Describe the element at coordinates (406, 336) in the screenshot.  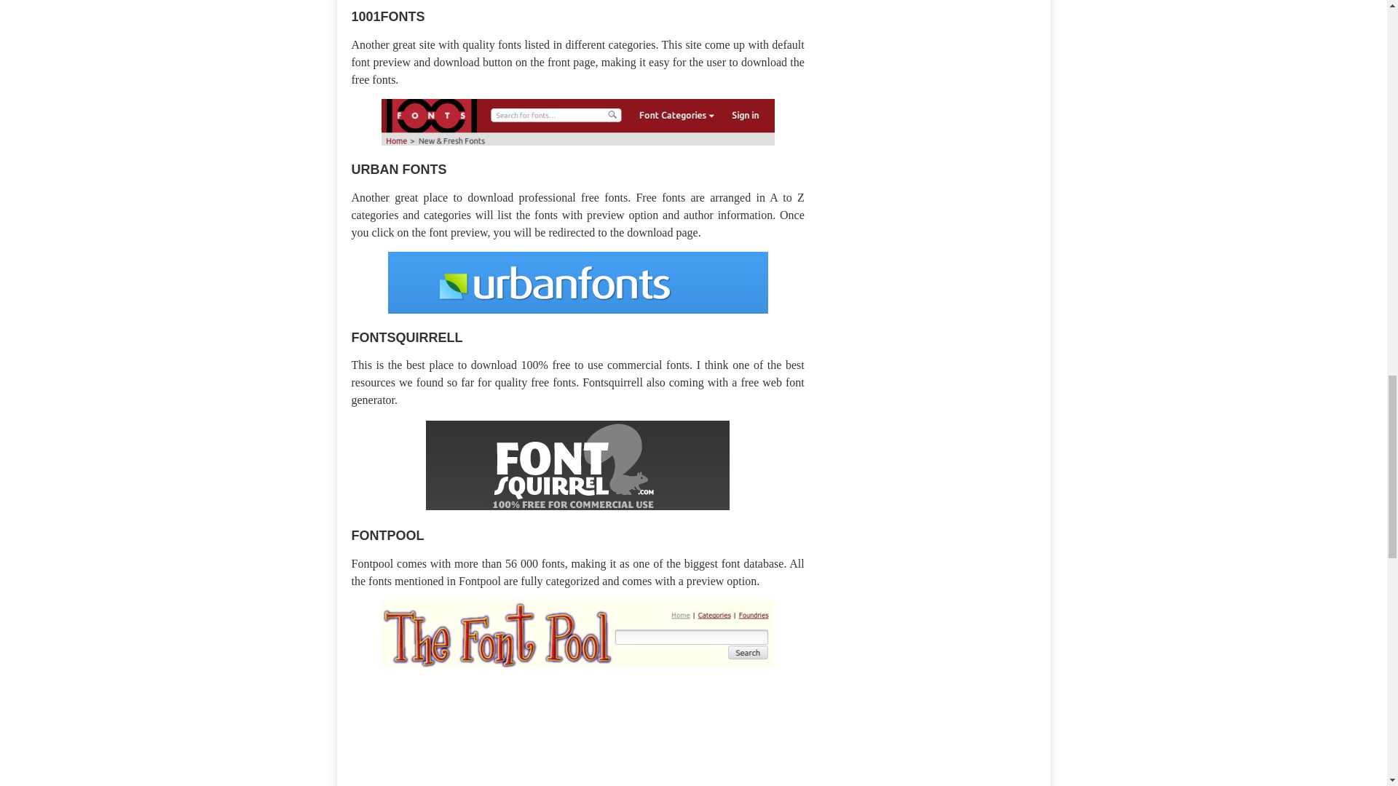
I see `FONTSQUIRRELL` at that location.